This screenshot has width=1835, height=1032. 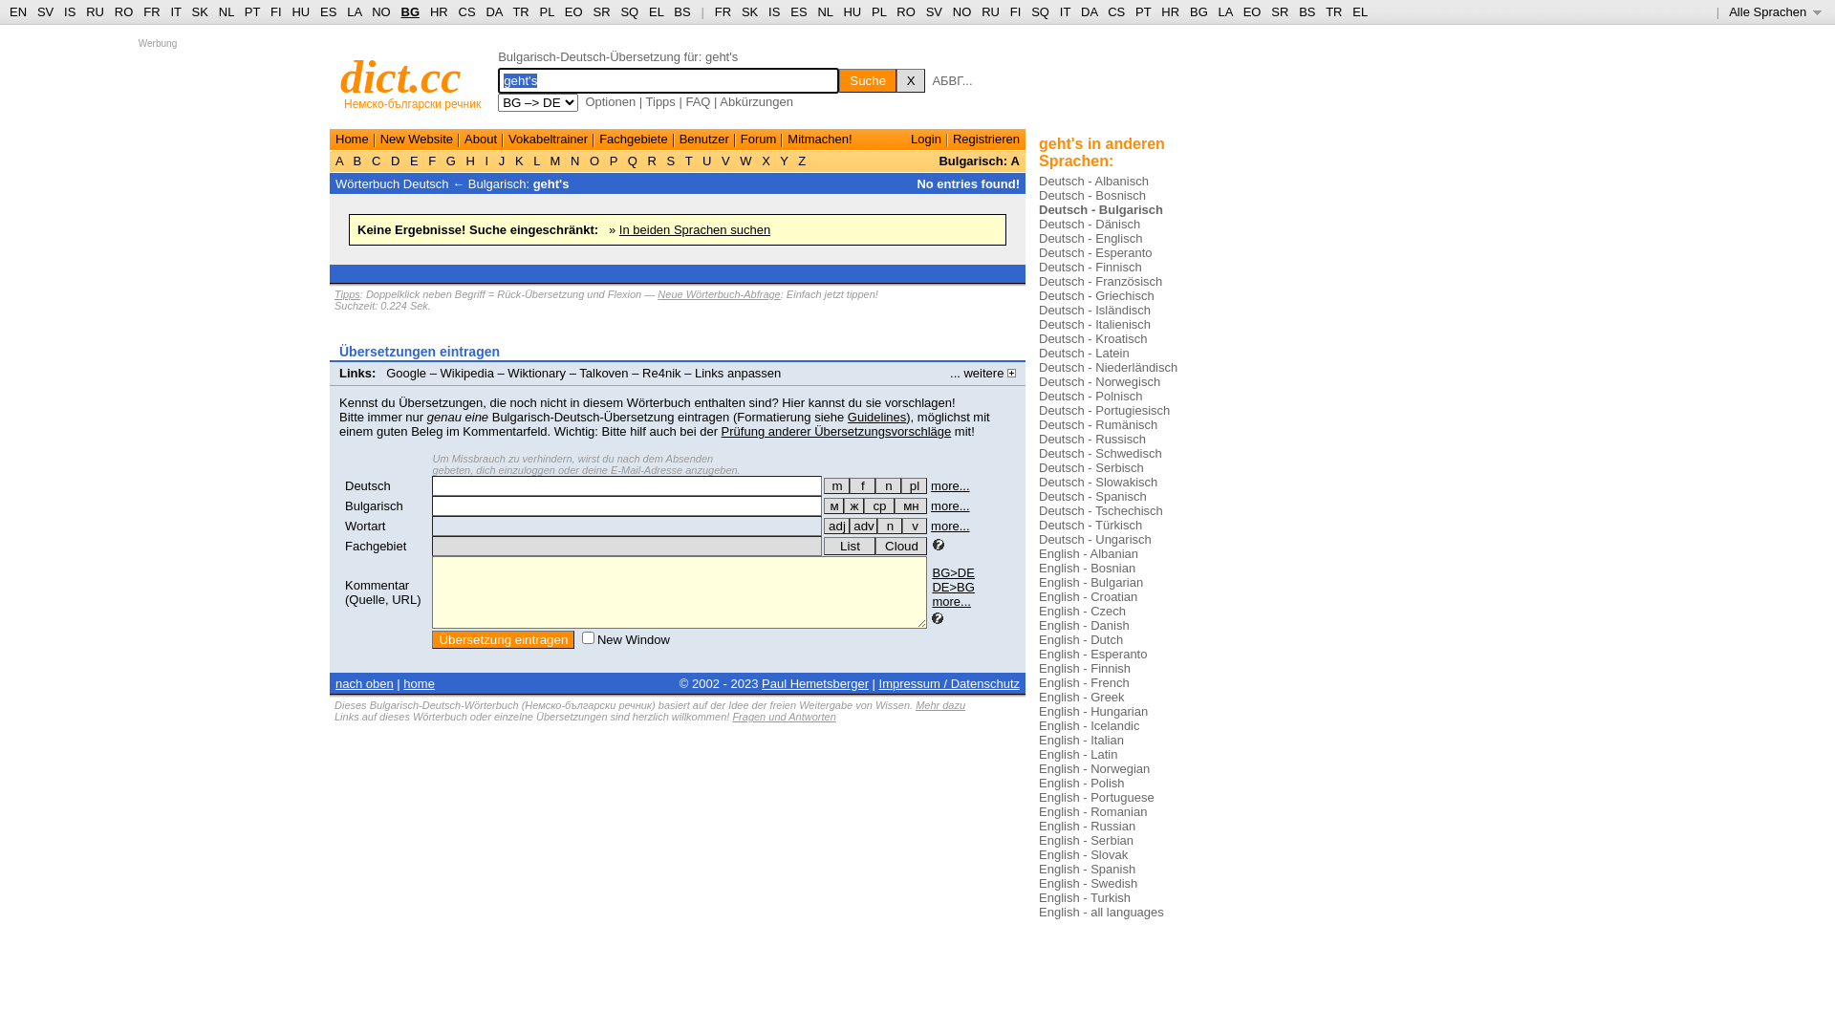 What do you see at coordinates (1092, 195) in the screenshot?
I see `Deutsch - Bosnisch` at bounding box center [1092, 195].